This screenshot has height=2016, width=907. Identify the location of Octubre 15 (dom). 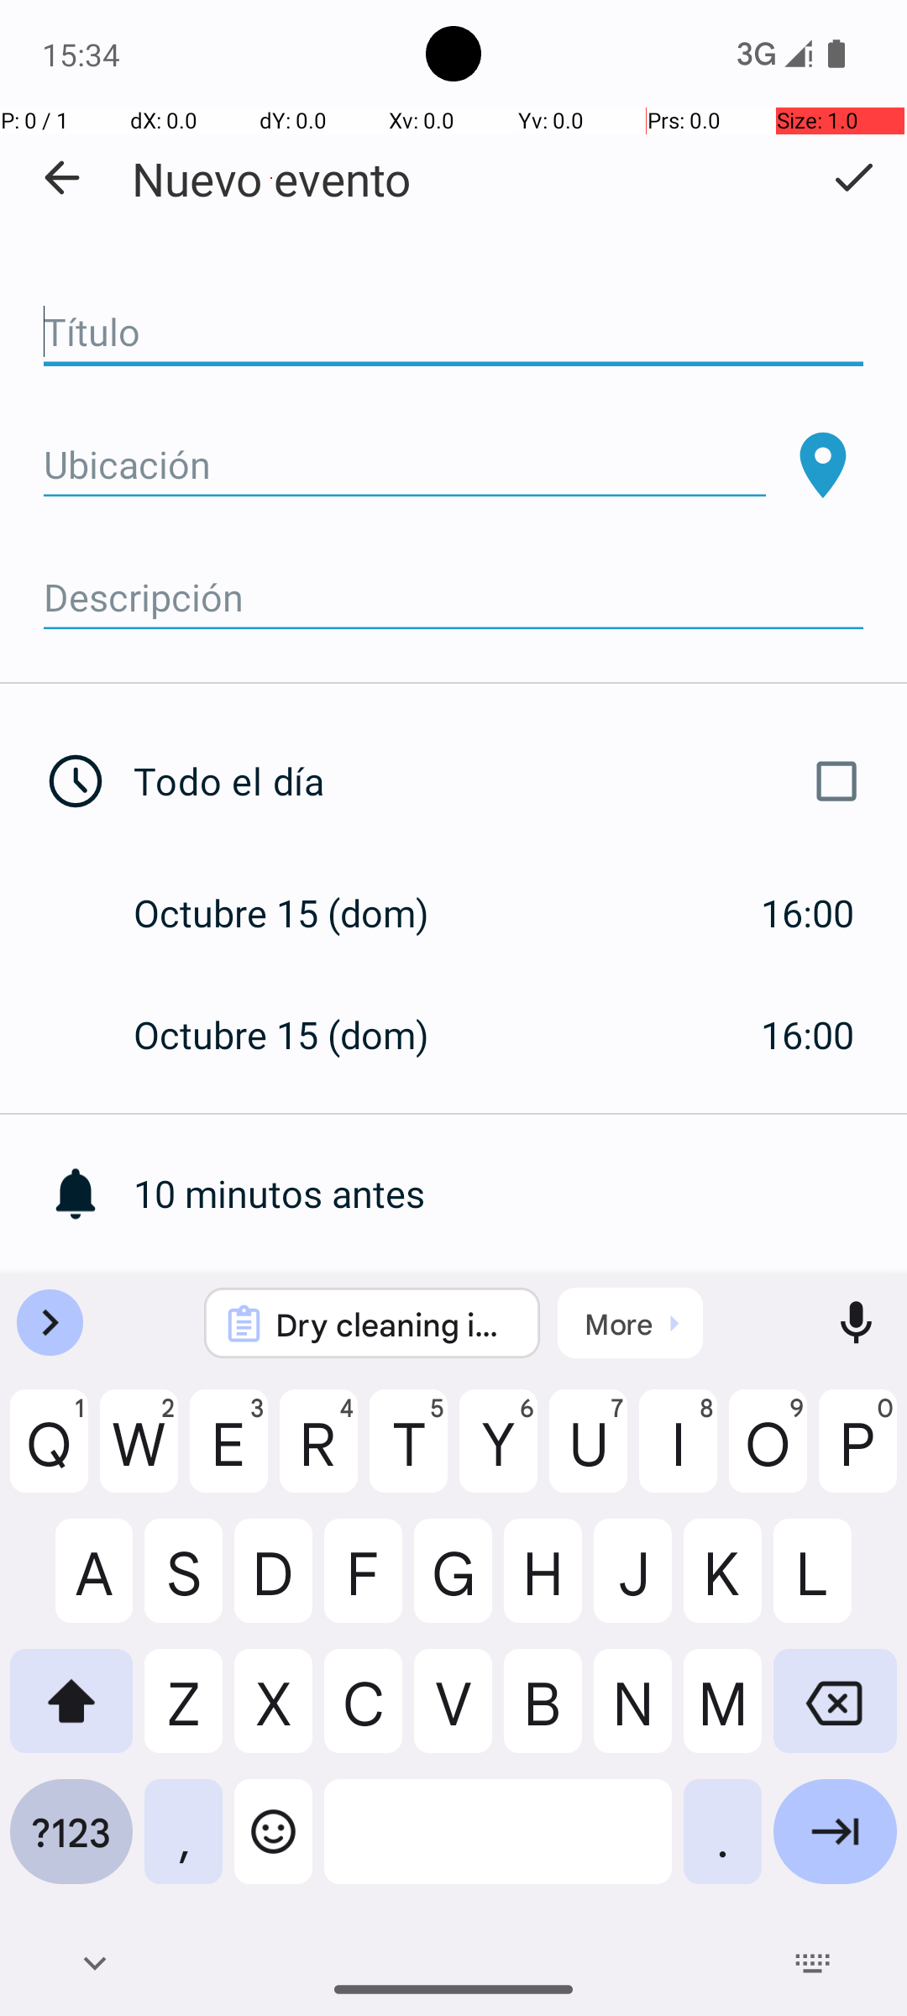
(299, 912).